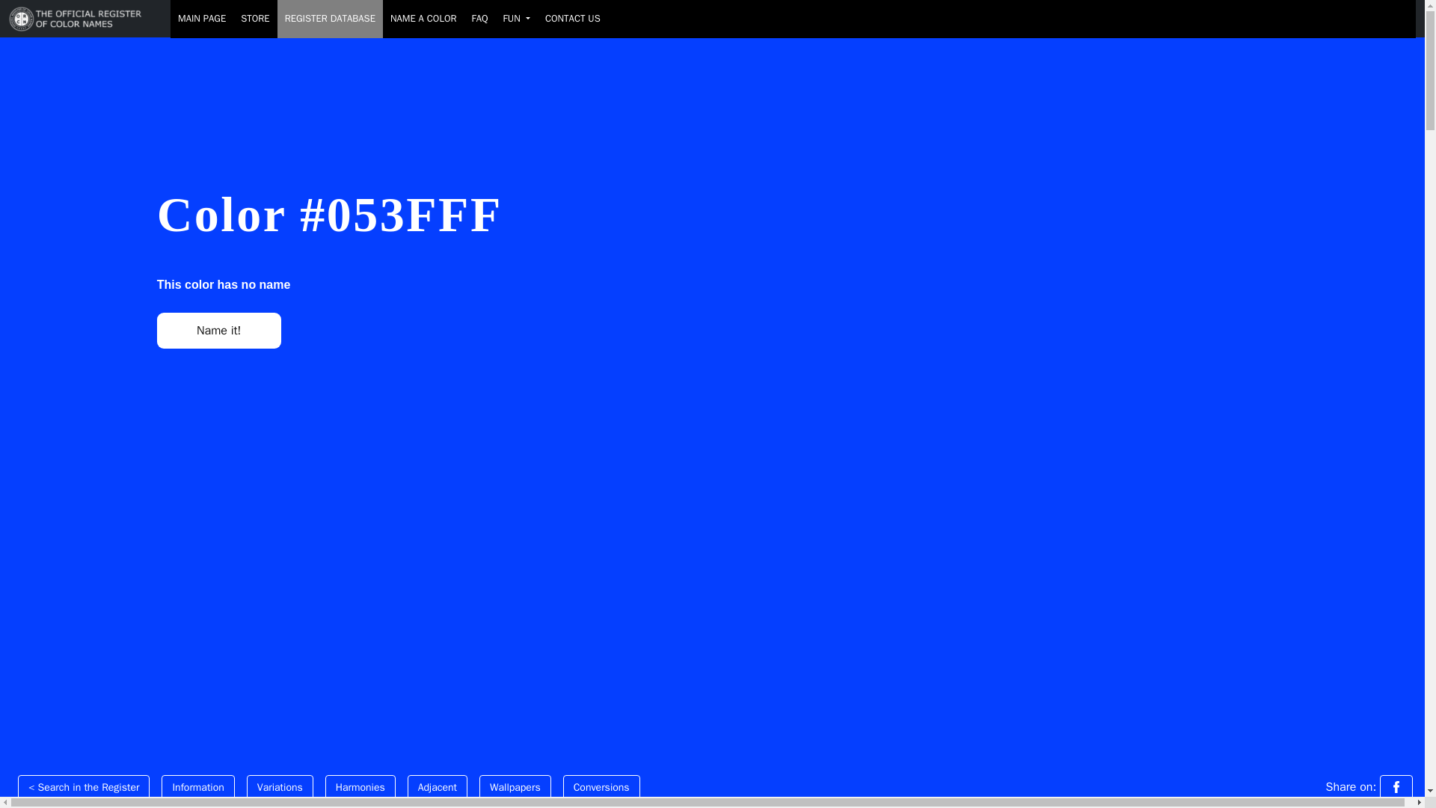 This screenshot has width=1436, height=808. What do you see at coordinates (515, 787) in the screenshot?
I see `Wallpapers` at bounding box center [515, 787].